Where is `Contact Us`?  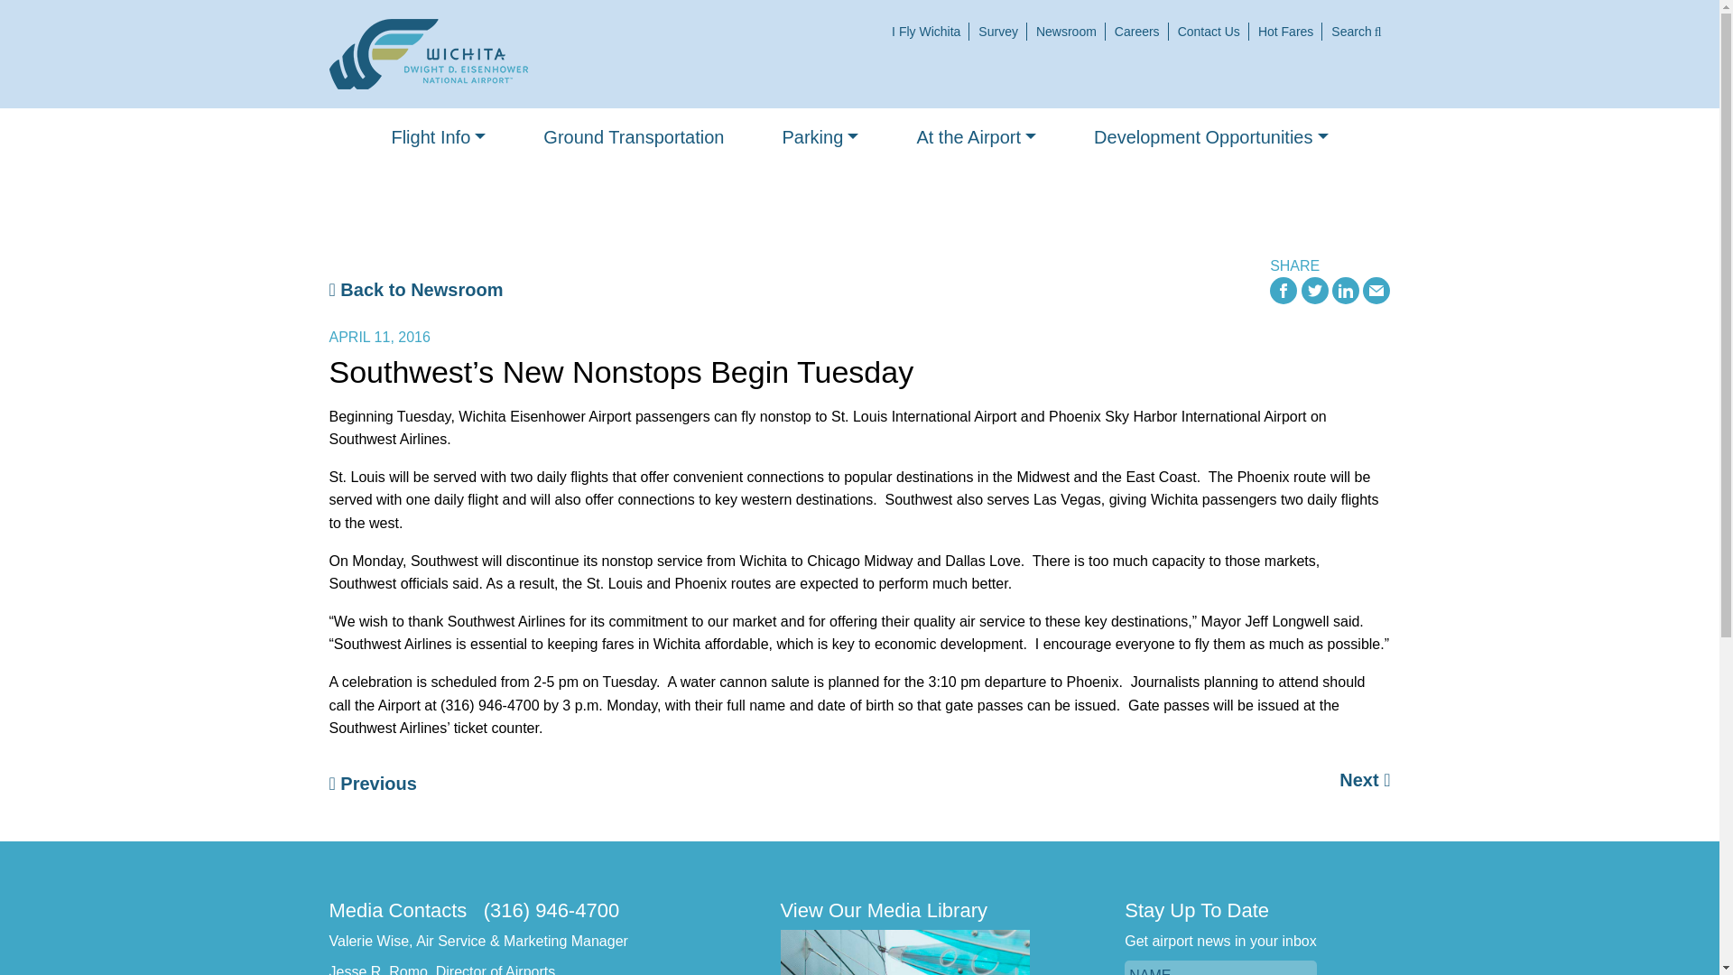 Contact Us is located at coordinates (1209, 32).